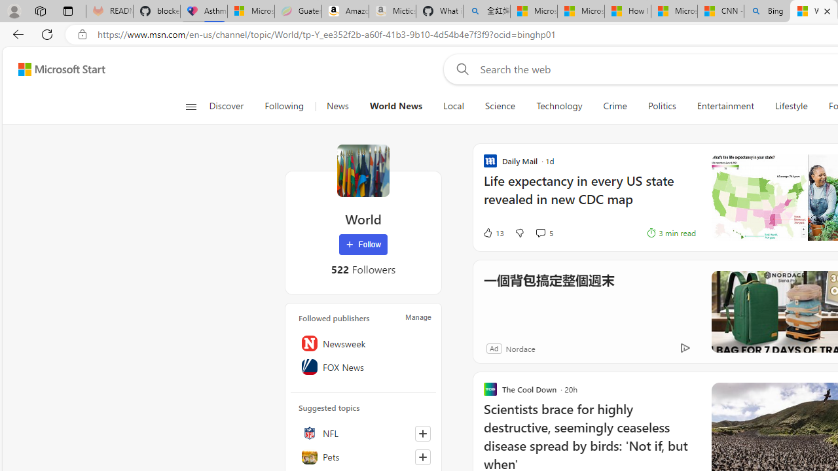 Image resolution: width=838 pixels, height=471 pixels. What do you see at coordinates (454, 106) in the screenshot?
I see `Local` at bounding box center [454, 106].